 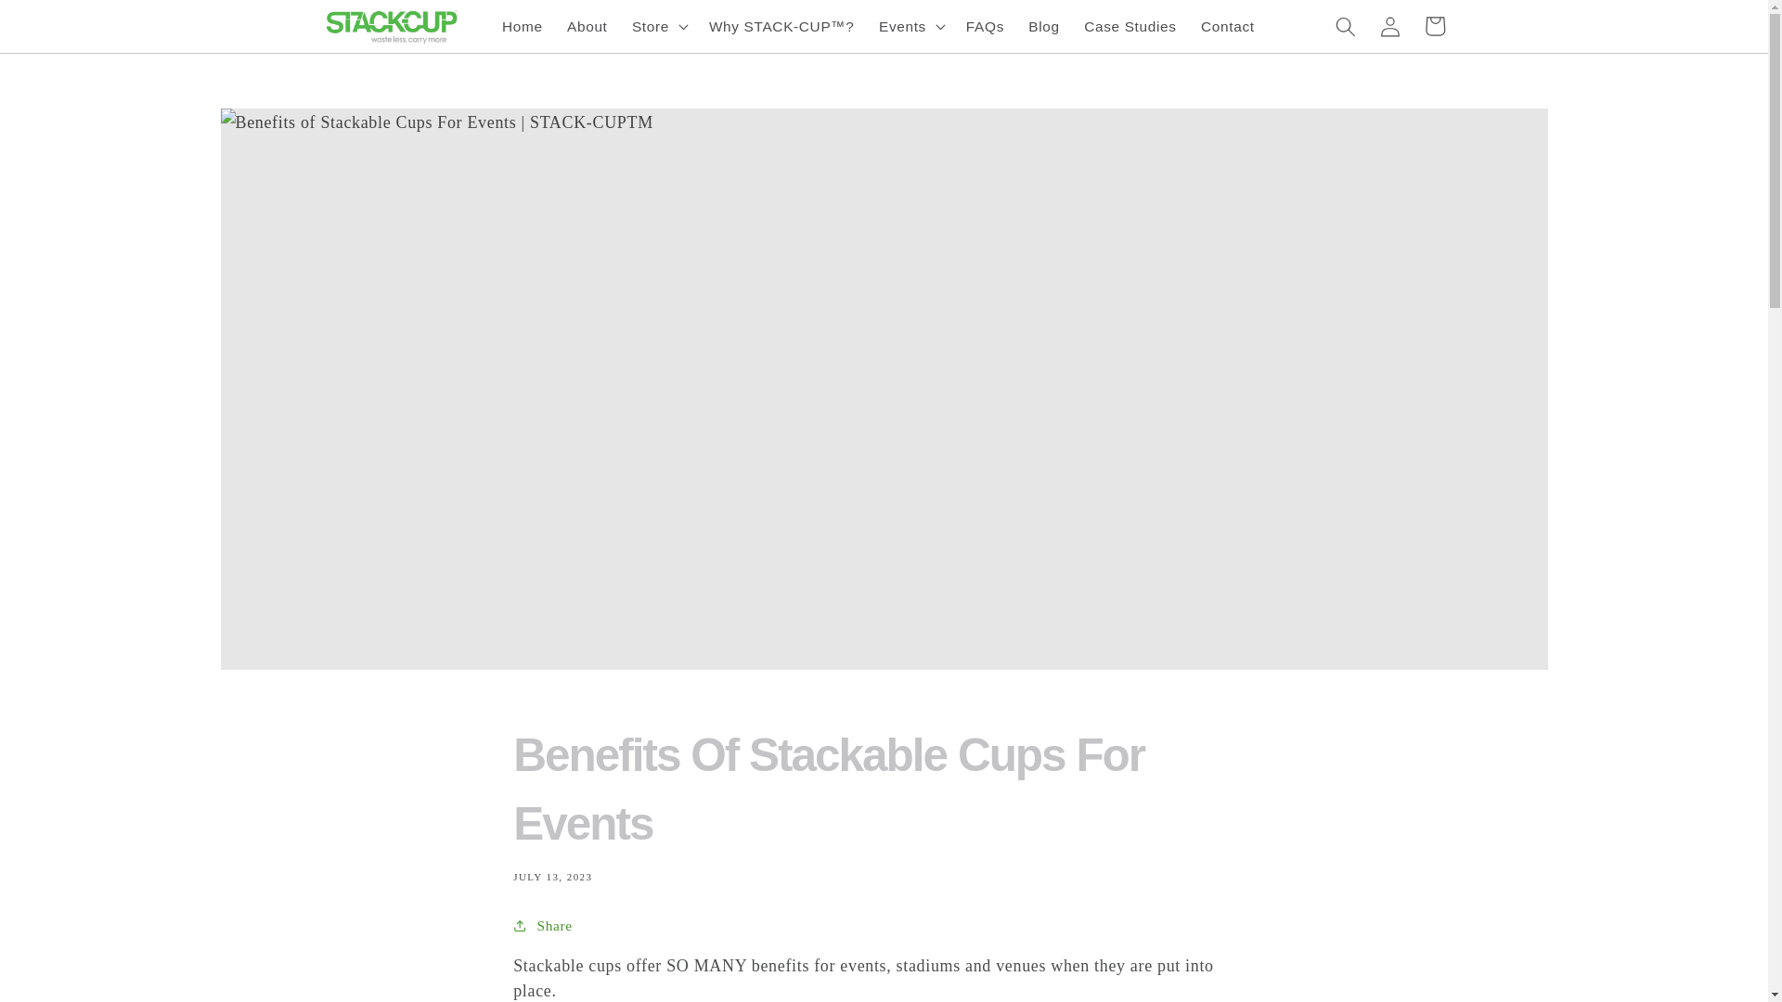 I want to click on About, so click(x=587, y=26).